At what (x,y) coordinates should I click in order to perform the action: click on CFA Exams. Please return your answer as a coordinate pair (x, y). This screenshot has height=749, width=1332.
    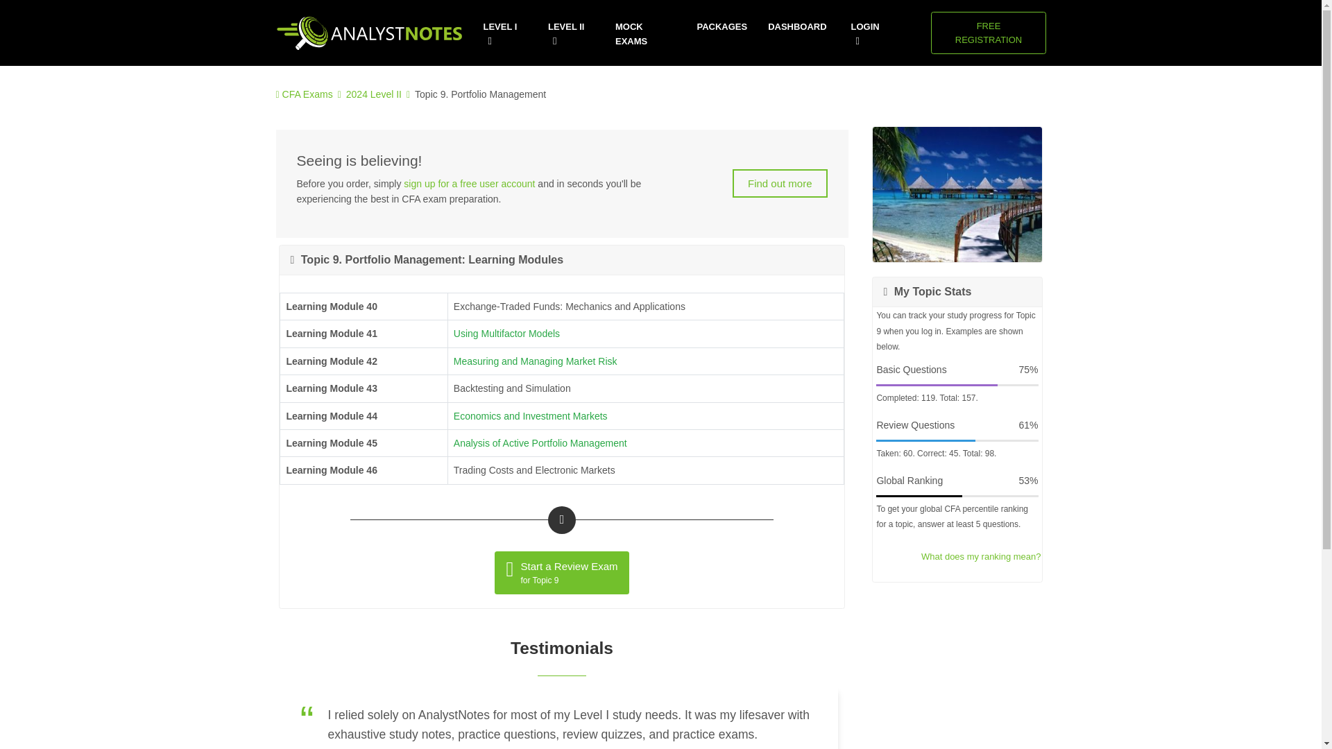
    Looking at the image, I should click on (308, 94).